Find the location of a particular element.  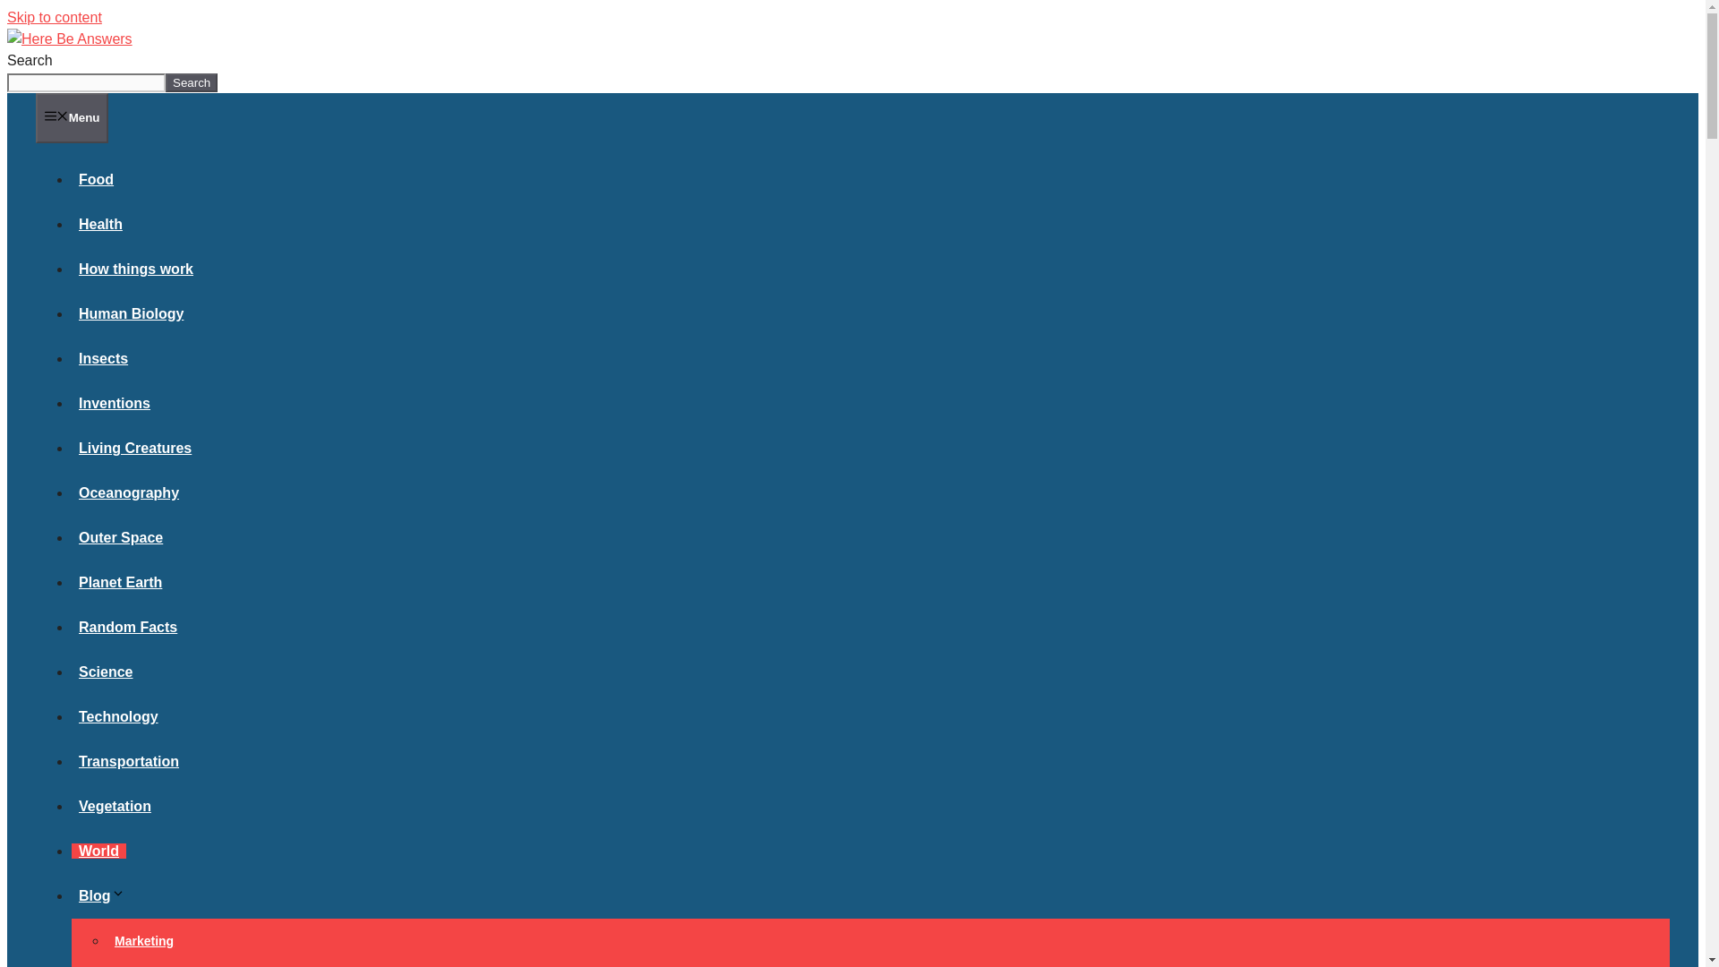

Living Creatures is located at coordinates (135, 448).